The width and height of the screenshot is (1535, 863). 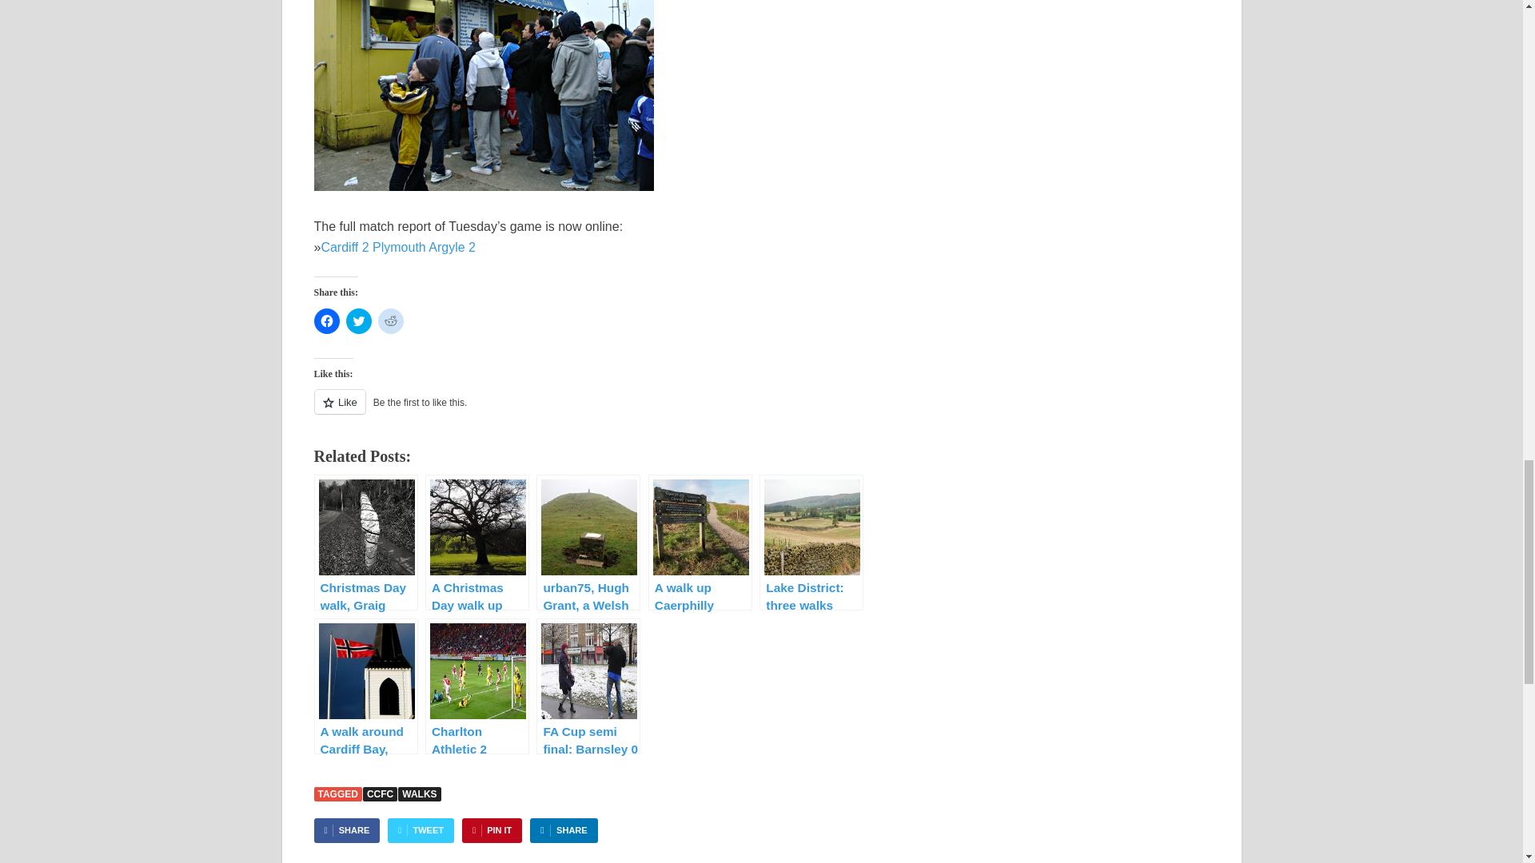 I want to click on Click to share on Facebook, so click(x=326, y=320).